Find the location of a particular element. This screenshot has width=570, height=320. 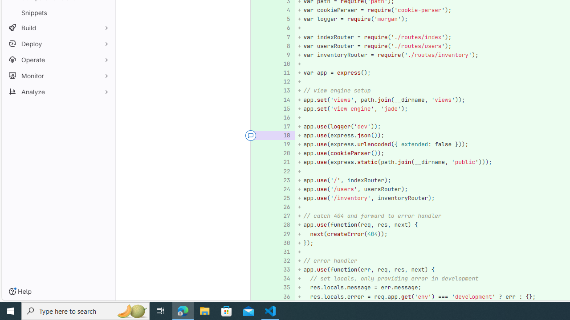

17 is located at coordinates (282, 126).